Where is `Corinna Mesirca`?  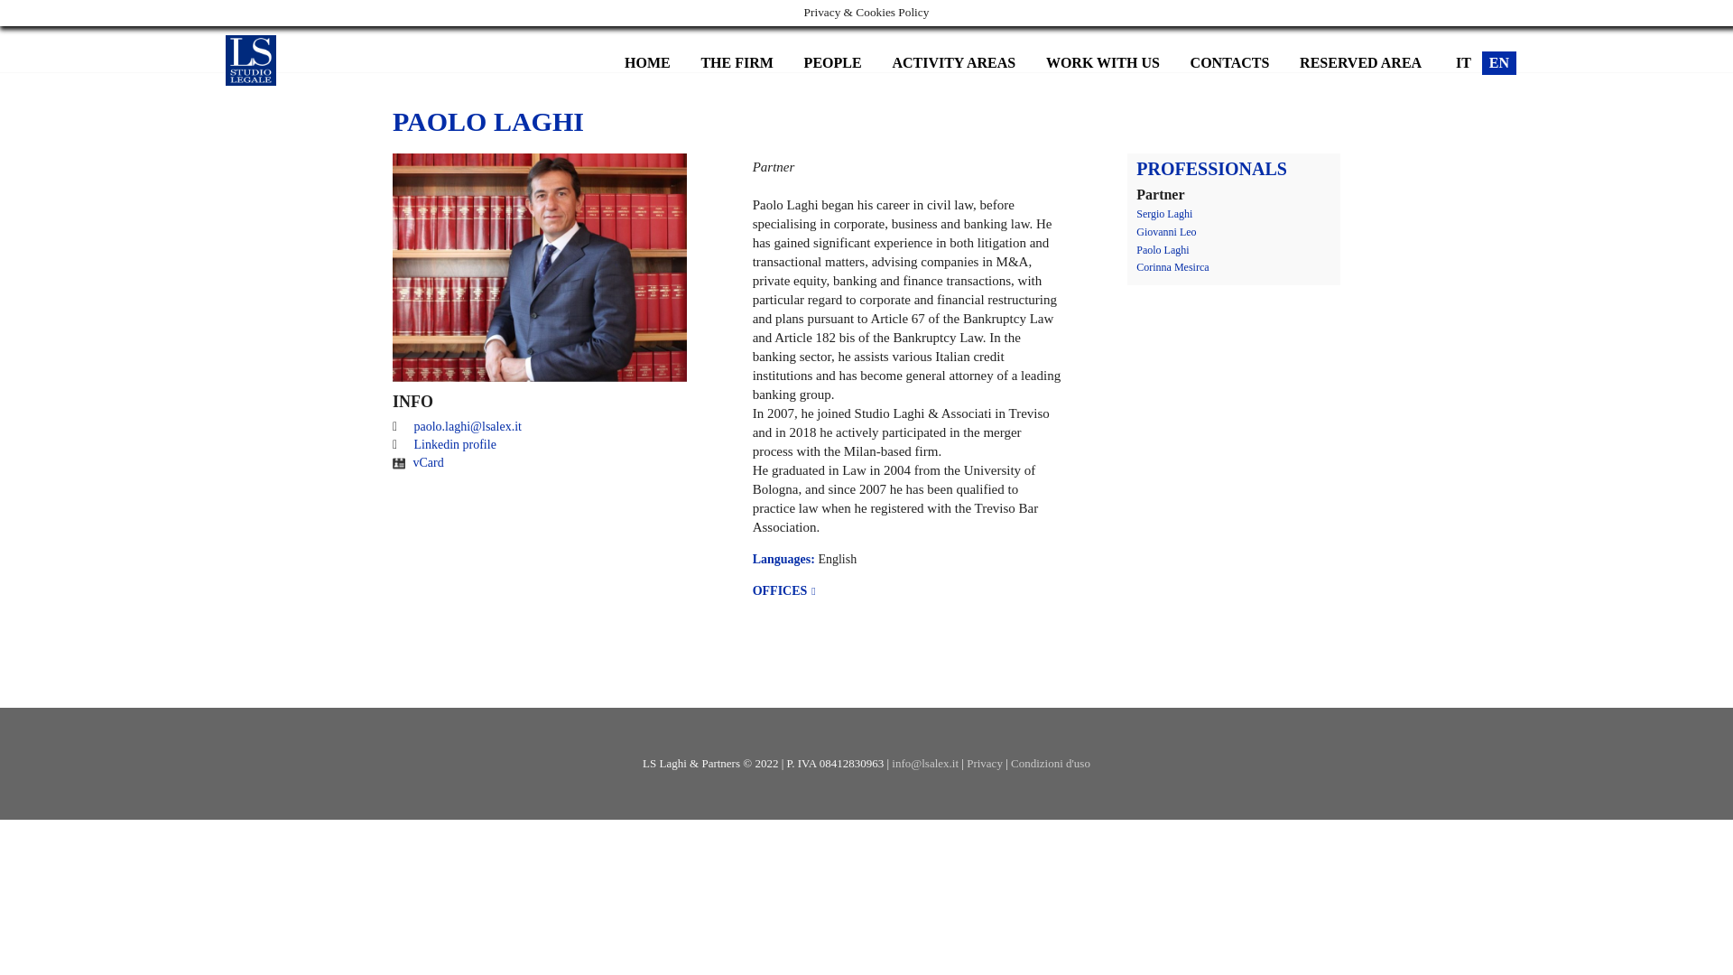 Corinna Mesirca is located at coordinates (1172, 267).